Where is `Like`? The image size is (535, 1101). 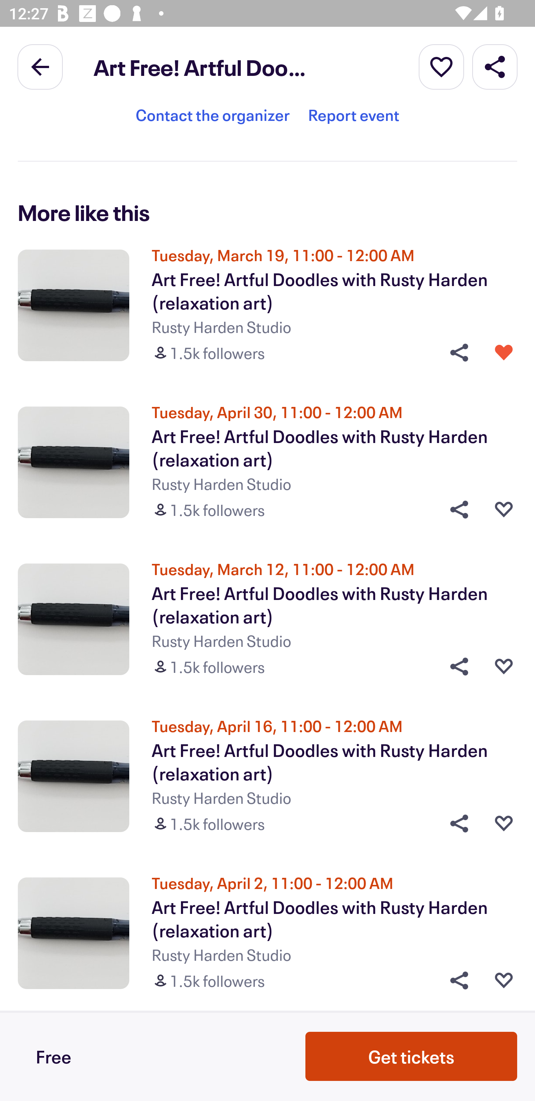
Like is located at coordinates (504, 980).